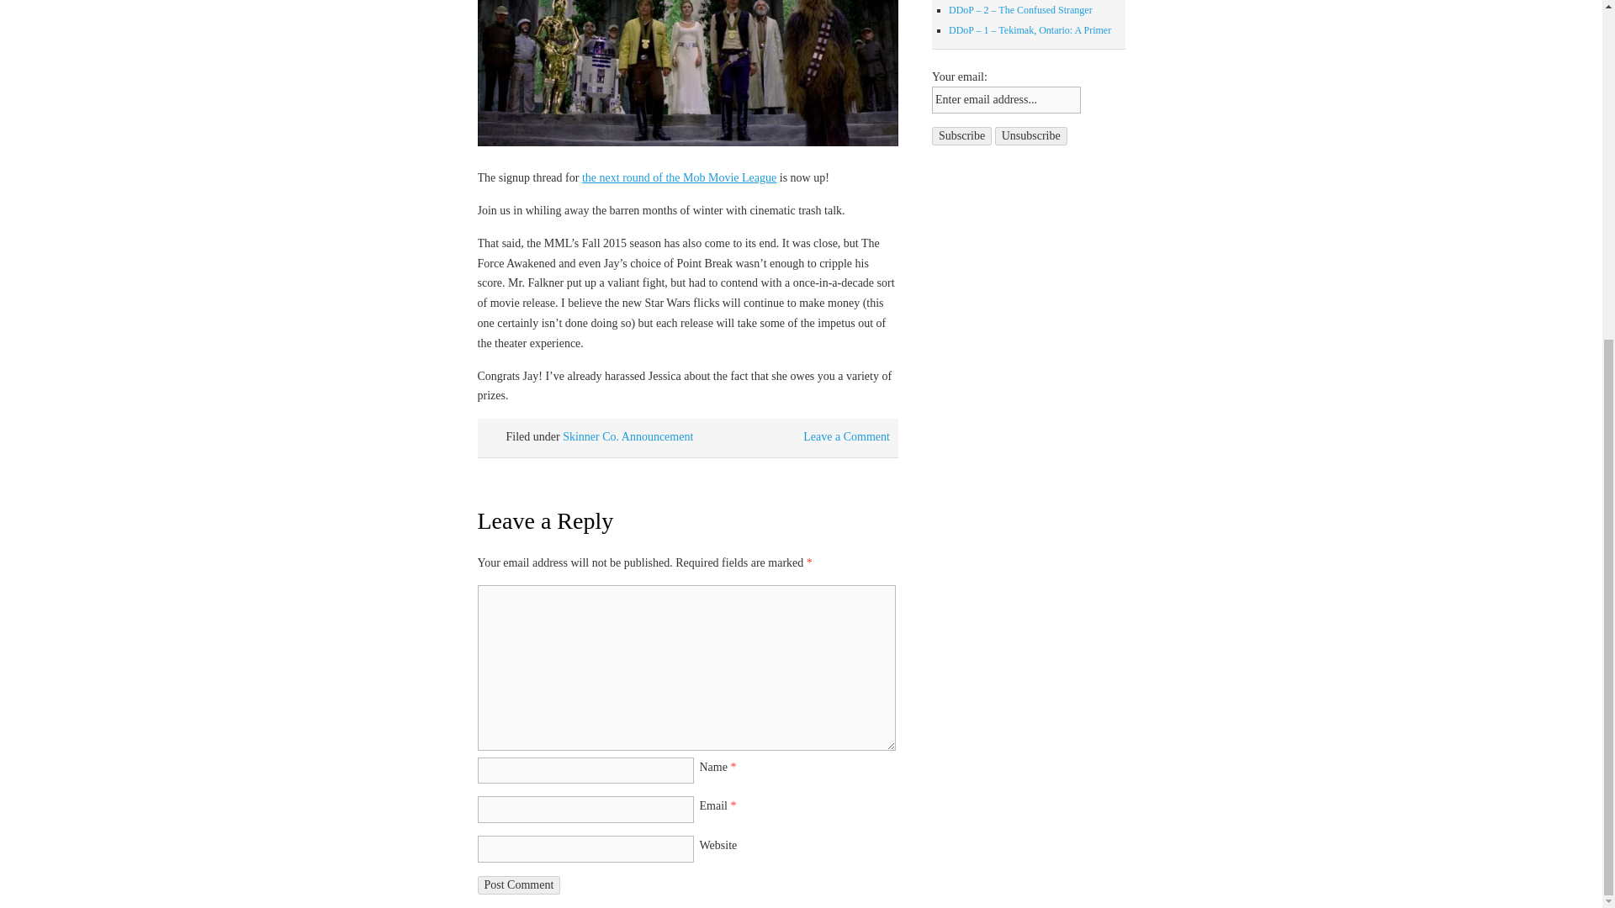 Image resolution: width=1615 pixels, height=908 pixels. What do you see at coordinates (1031, 136) in the screenshot?
I see `Unsubscribe` at bounding box center [1031, 136].